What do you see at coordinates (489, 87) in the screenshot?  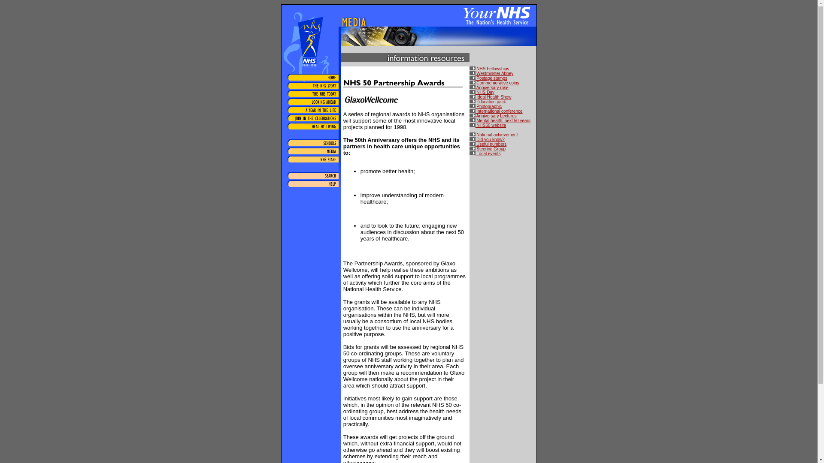 I see `Anniversary rose` at bounding box center [489, 87].